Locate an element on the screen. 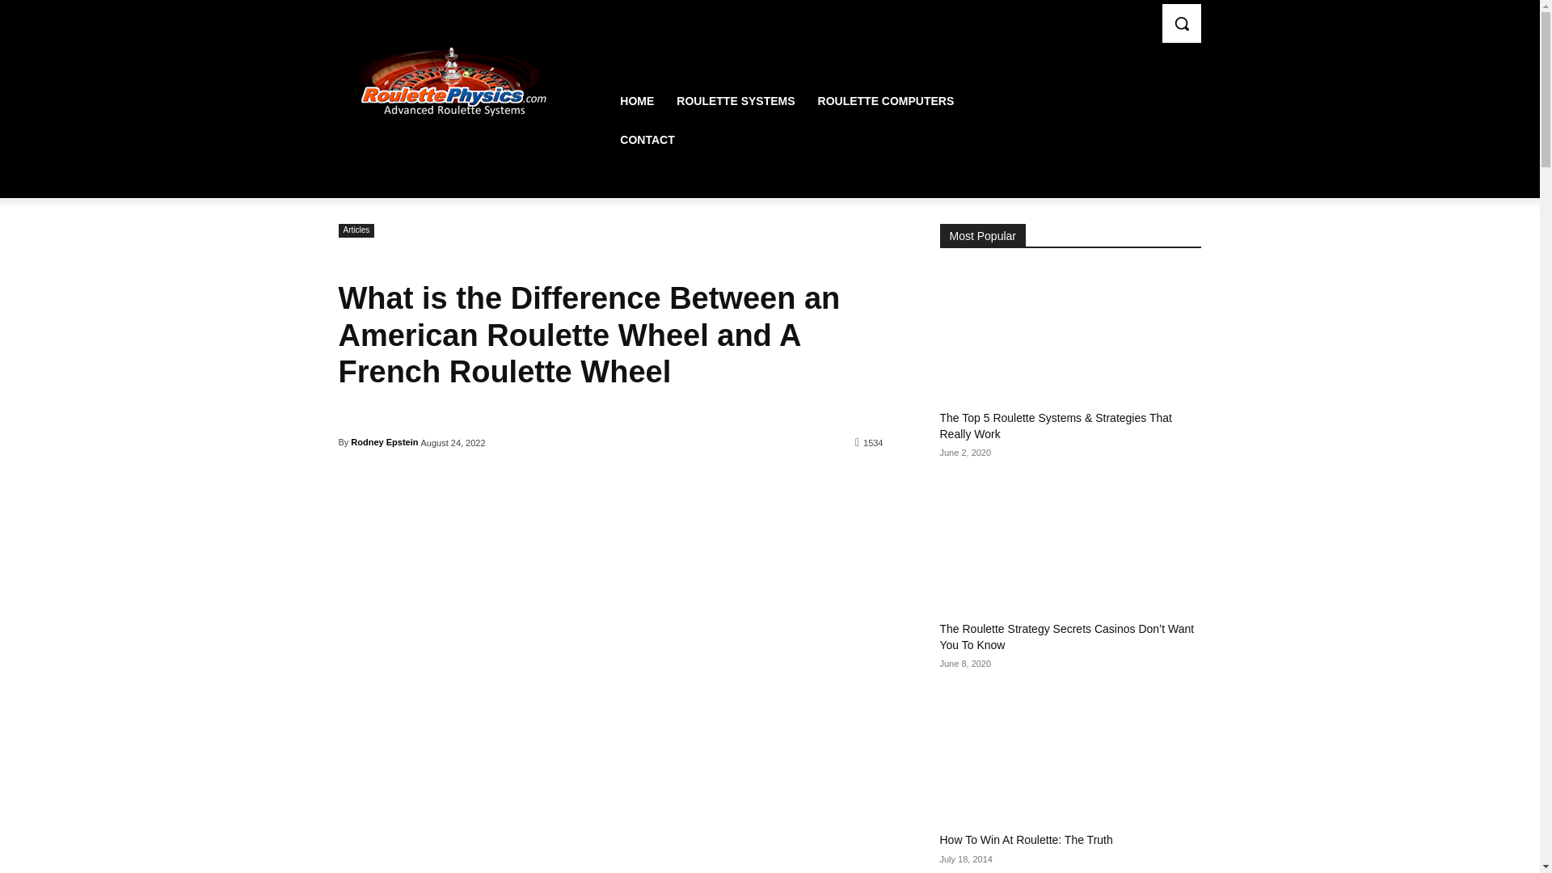 Image resolution: width=1552 pixels, height=873 pixels. CONTACT is located at coordinates (647, 139).